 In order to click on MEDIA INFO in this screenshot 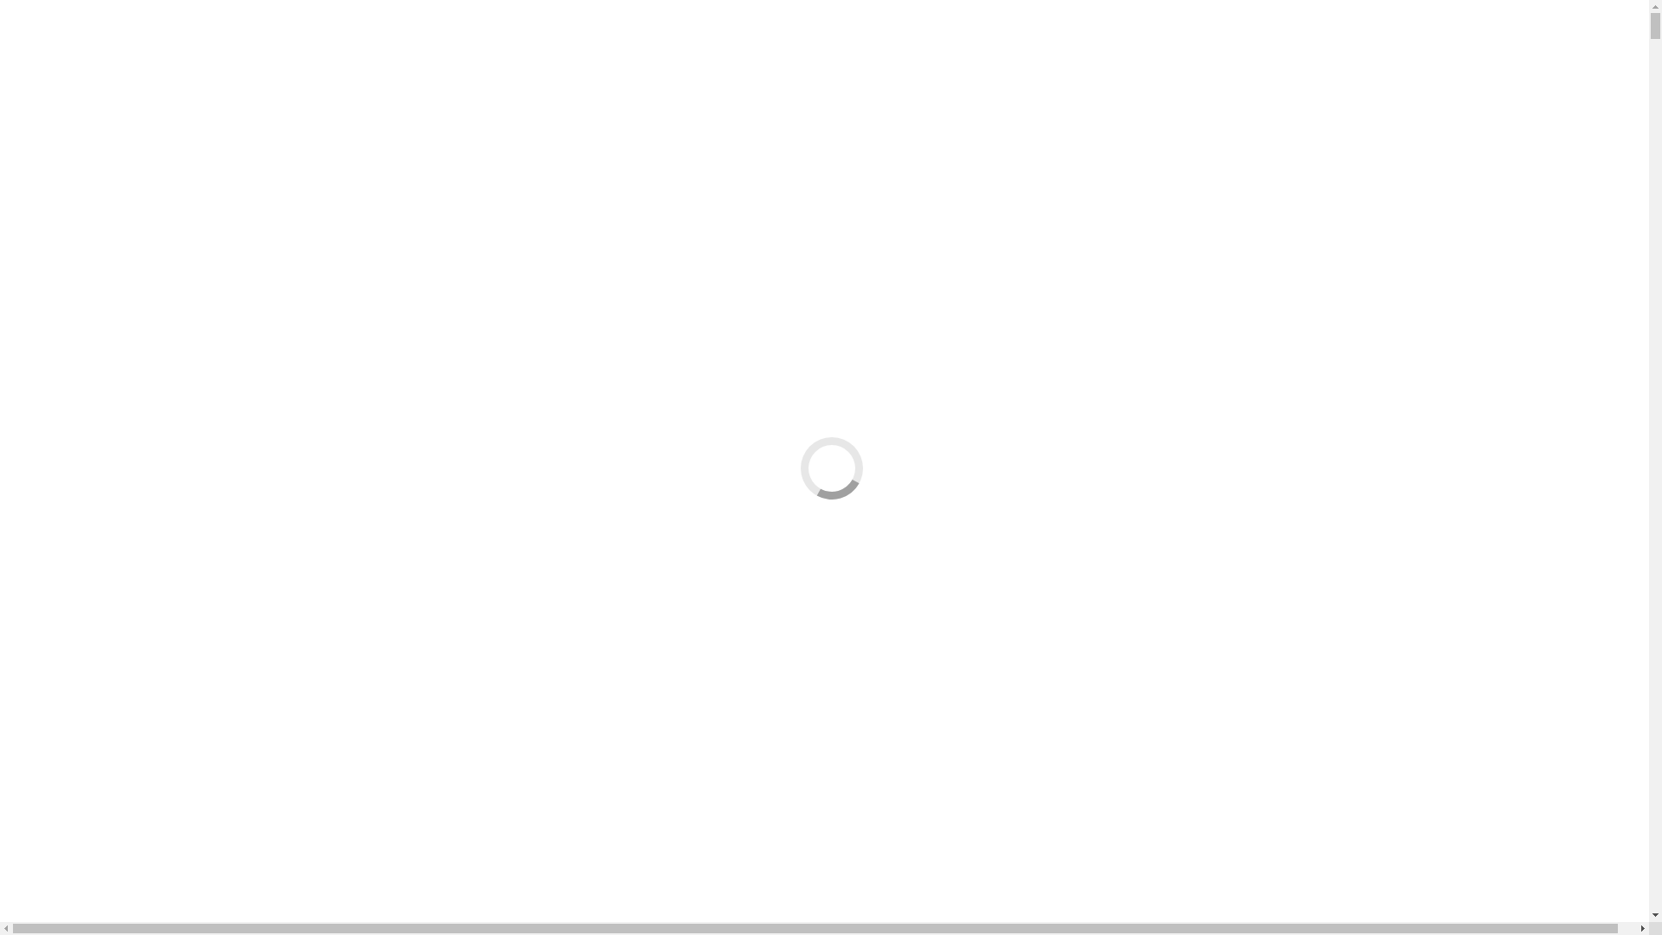, I will do `click(81, 184)`.